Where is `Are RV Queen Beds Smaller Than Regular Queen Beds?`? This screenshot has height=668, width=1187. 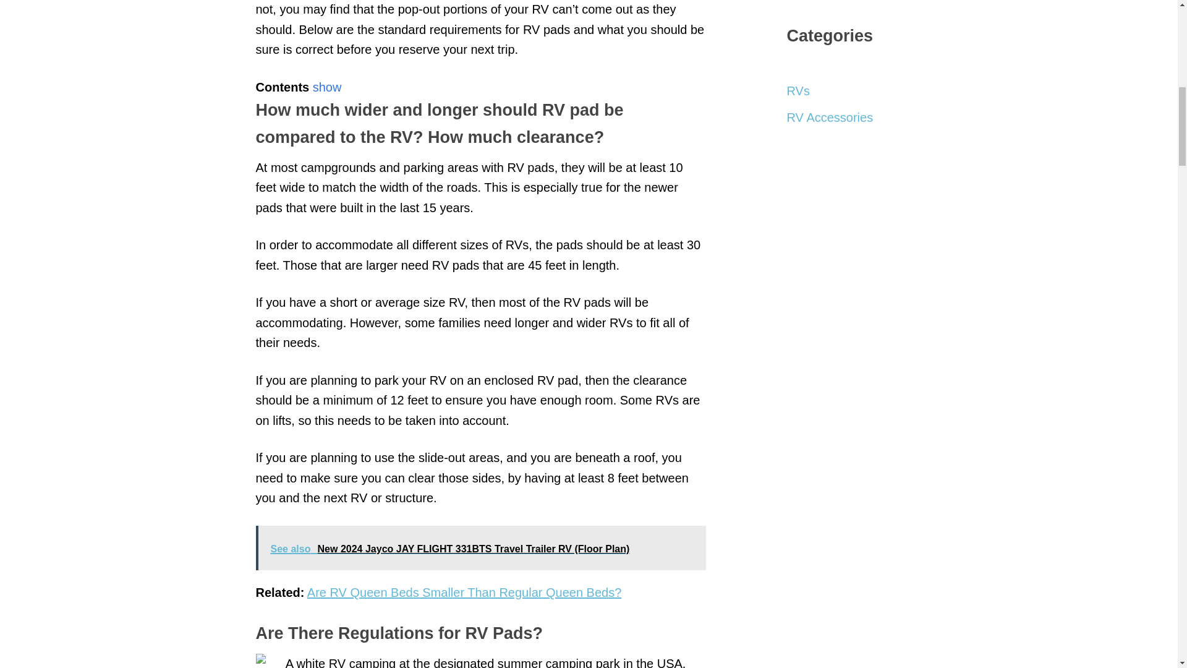 Are RV Queen Beds Smaller Than Regular Queen Beds? is located at coordinates (464, 593).